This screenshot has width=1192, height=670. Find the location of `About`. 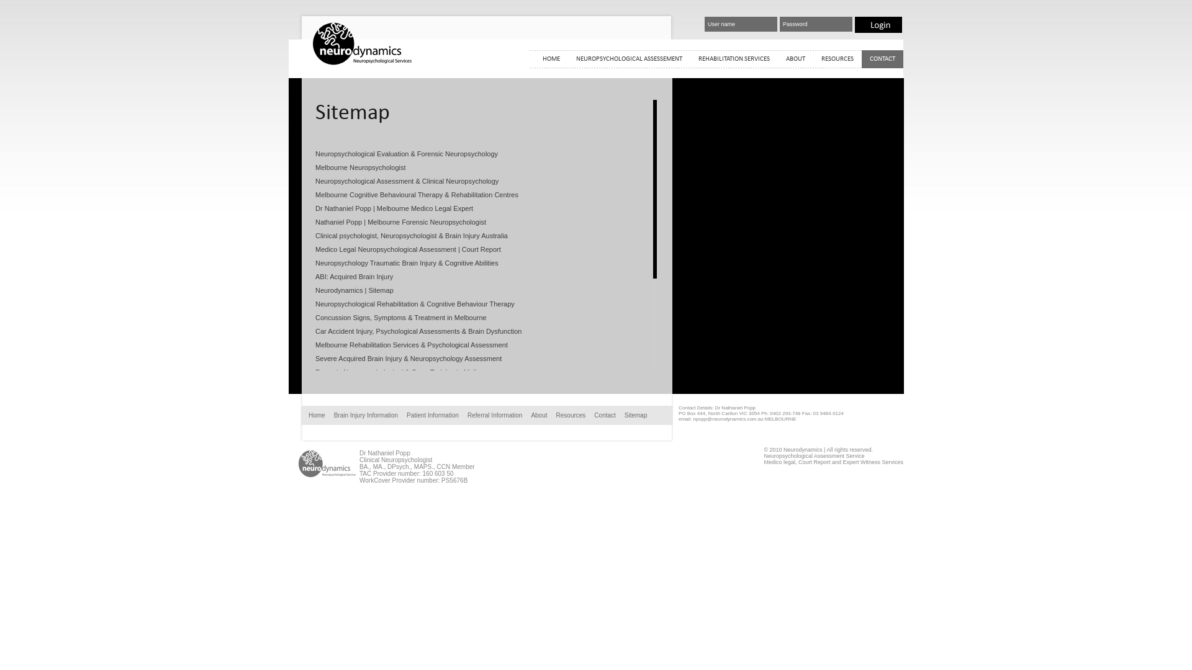

About is located at coordinates (539, 416).